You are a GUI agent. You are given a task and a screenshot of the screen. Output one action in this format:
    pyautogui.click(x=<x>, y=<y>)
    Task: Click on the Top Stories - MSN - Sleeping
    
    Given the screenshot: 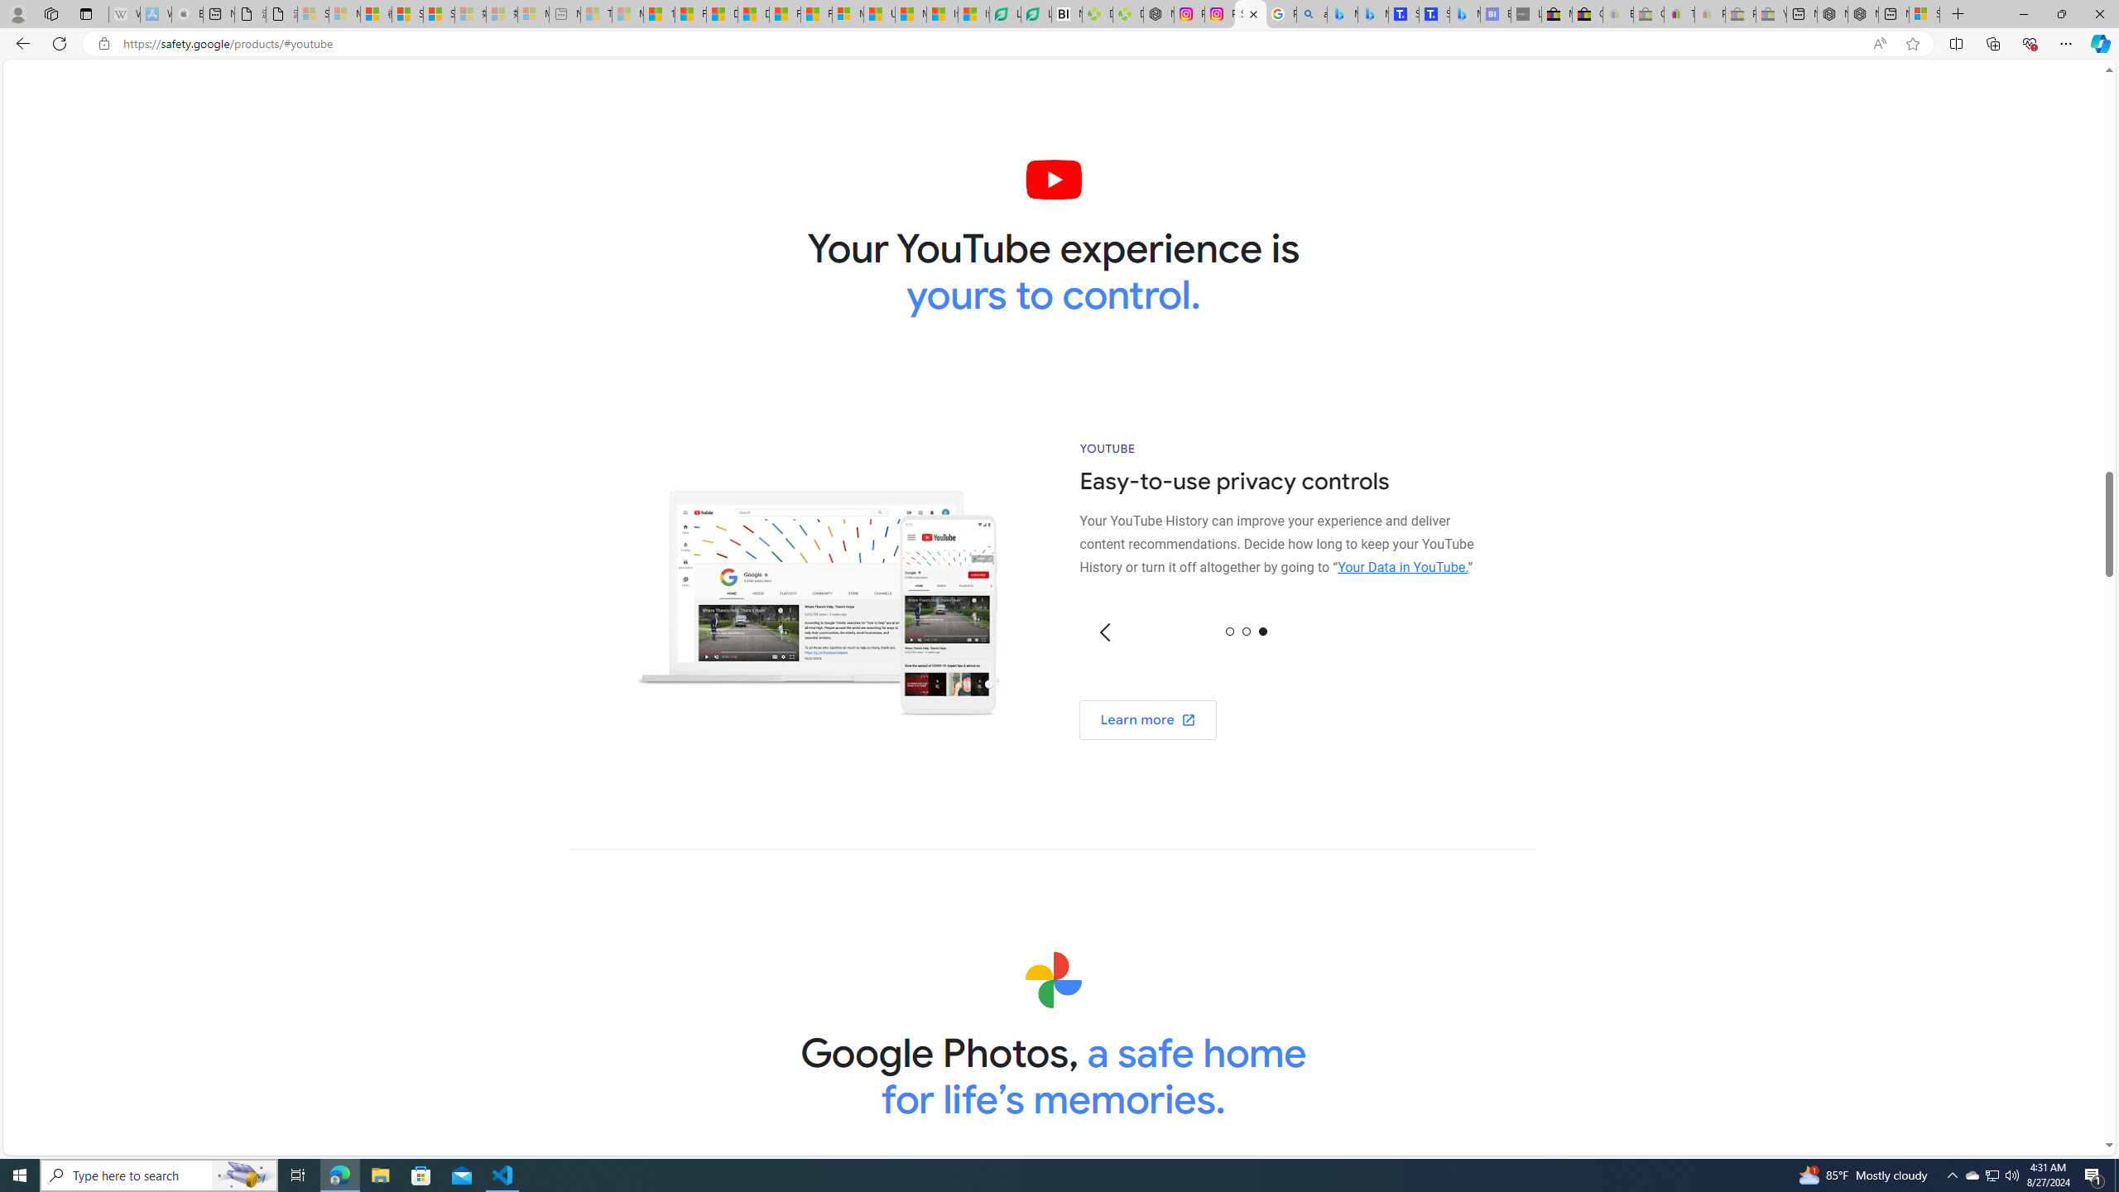 What is the action you would take?
    pyautogui.click(x=596, y=14)
    